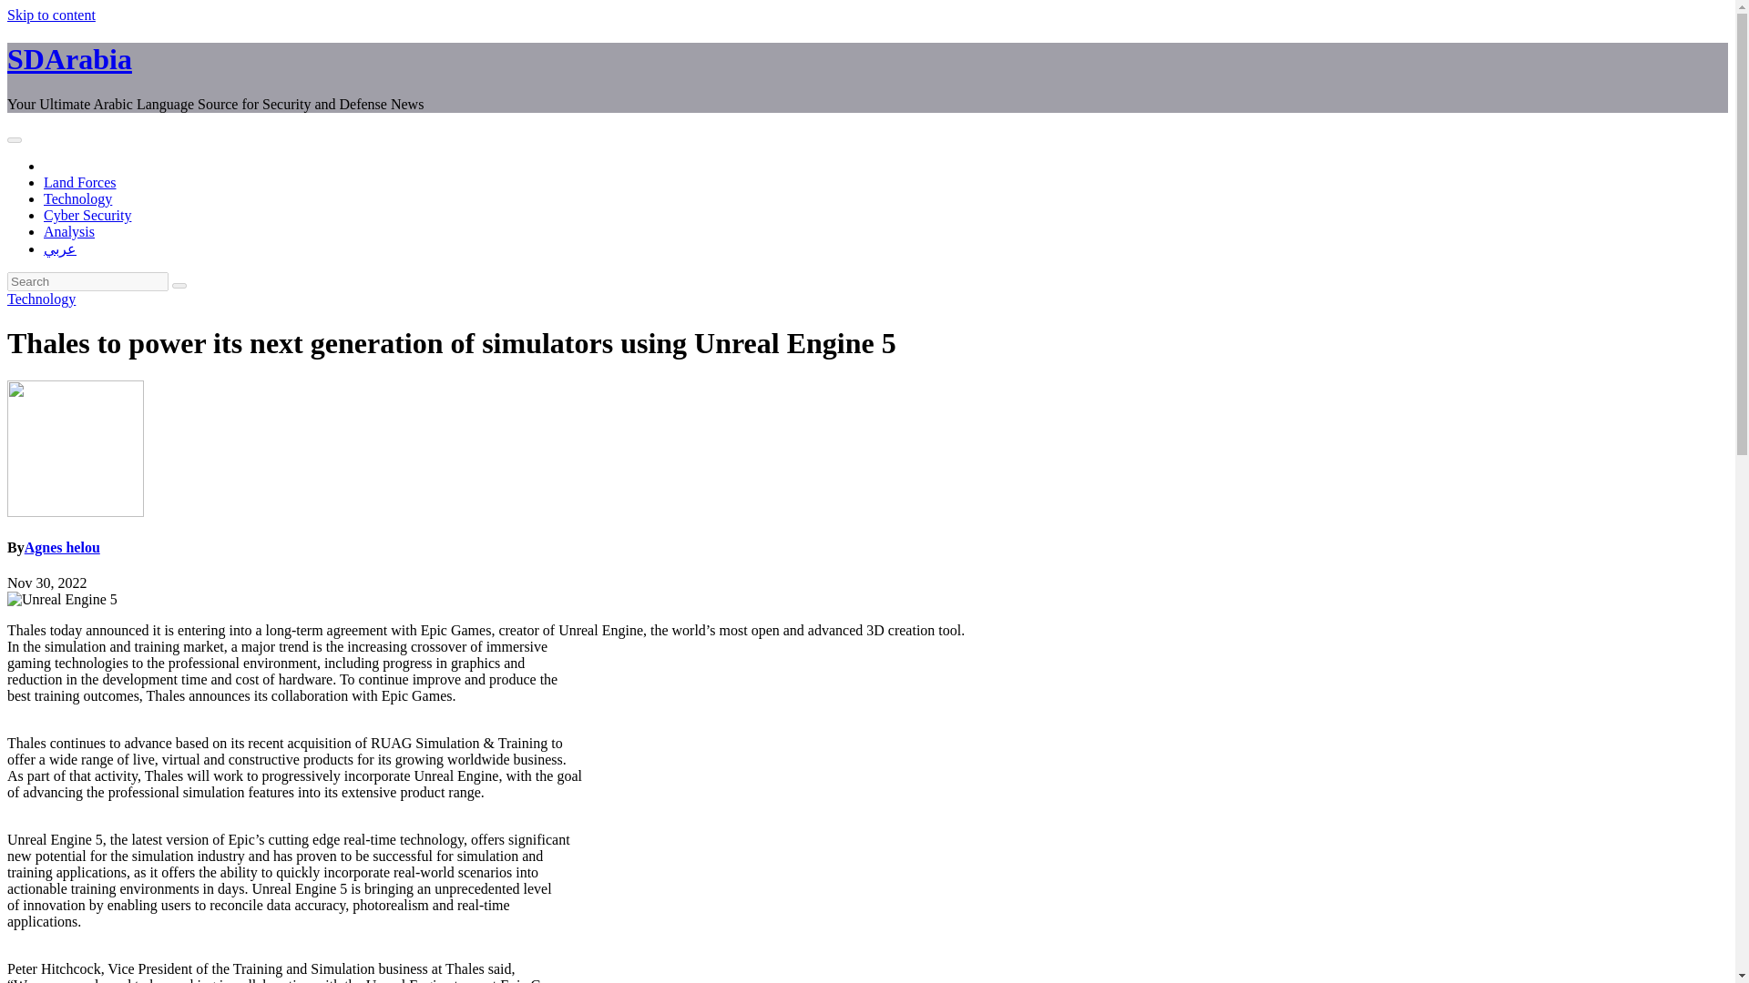 This screenshot has width=1749, height=983. I want to click on Cyber Security, so click(87, 215).